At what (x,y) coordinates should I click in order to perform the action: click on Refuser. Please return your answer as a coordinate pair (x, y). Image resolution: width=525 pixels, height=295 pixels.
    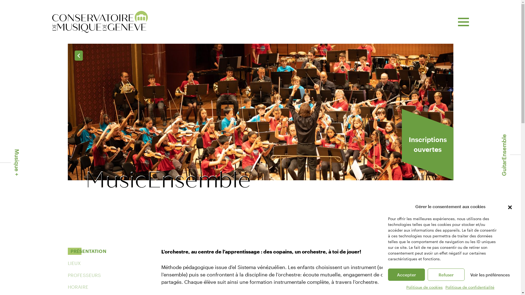
    Looking at the image, I should click on (446, 275).